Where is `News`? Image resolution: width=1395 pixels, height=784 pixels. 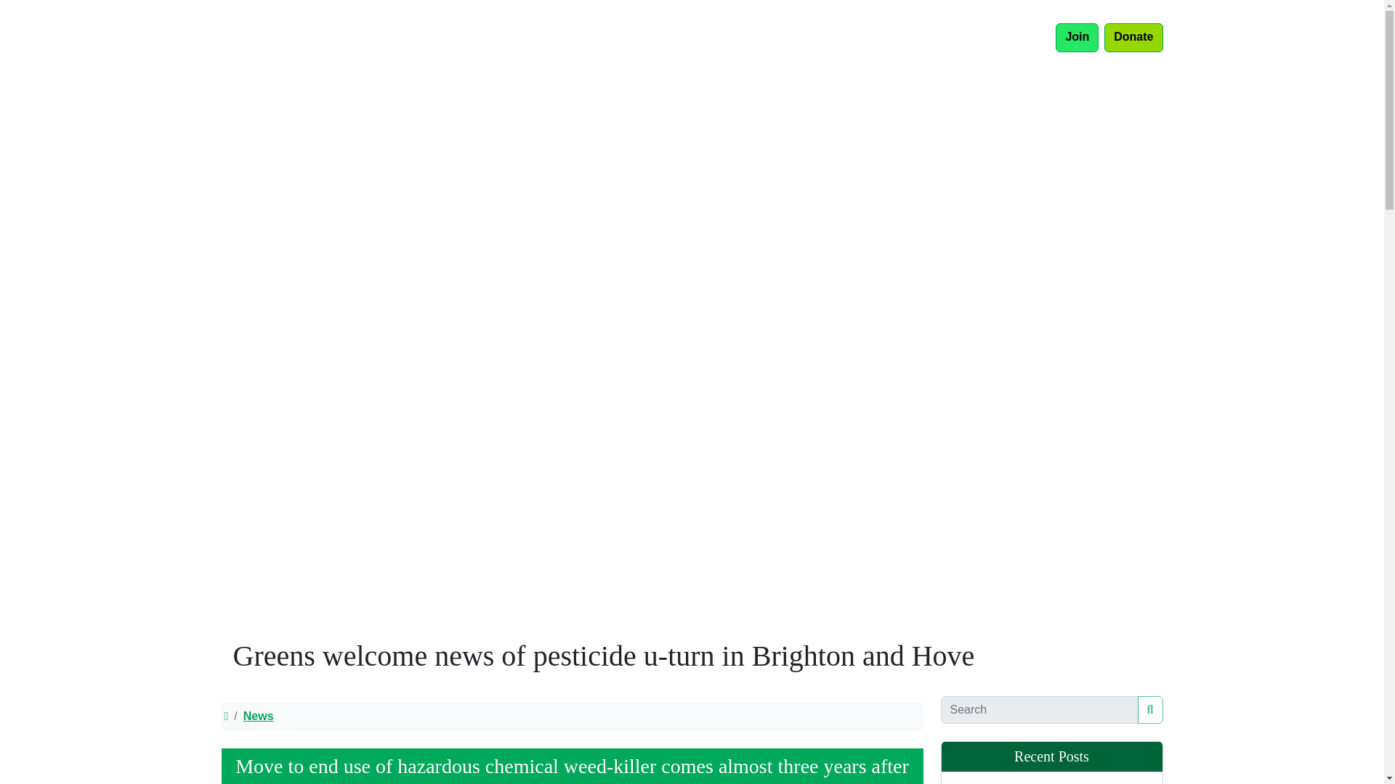 News is located at coordinates (747, 38).